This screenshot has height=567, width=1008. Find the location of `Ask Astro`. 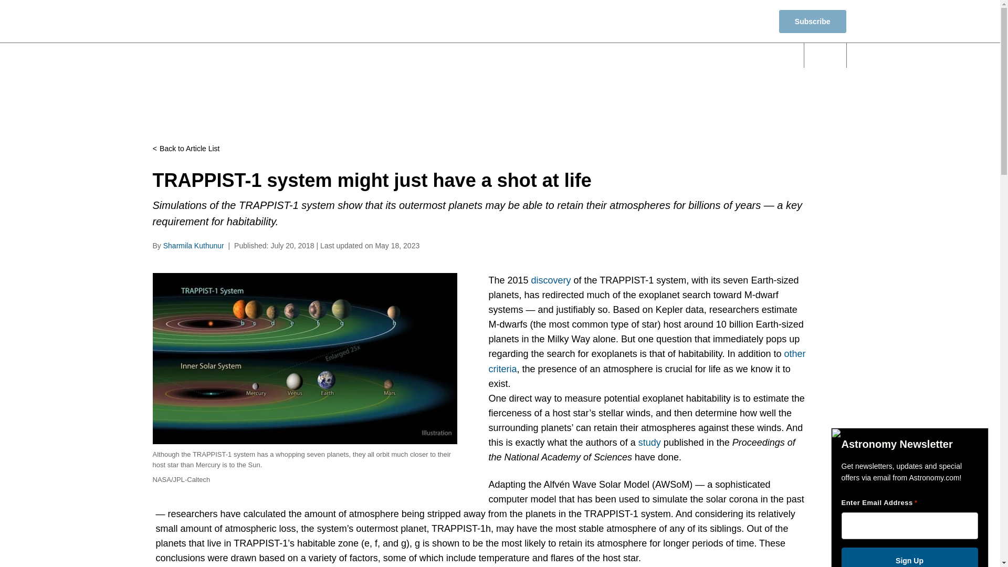

Ask Astro is located at coordinates (759, 55).